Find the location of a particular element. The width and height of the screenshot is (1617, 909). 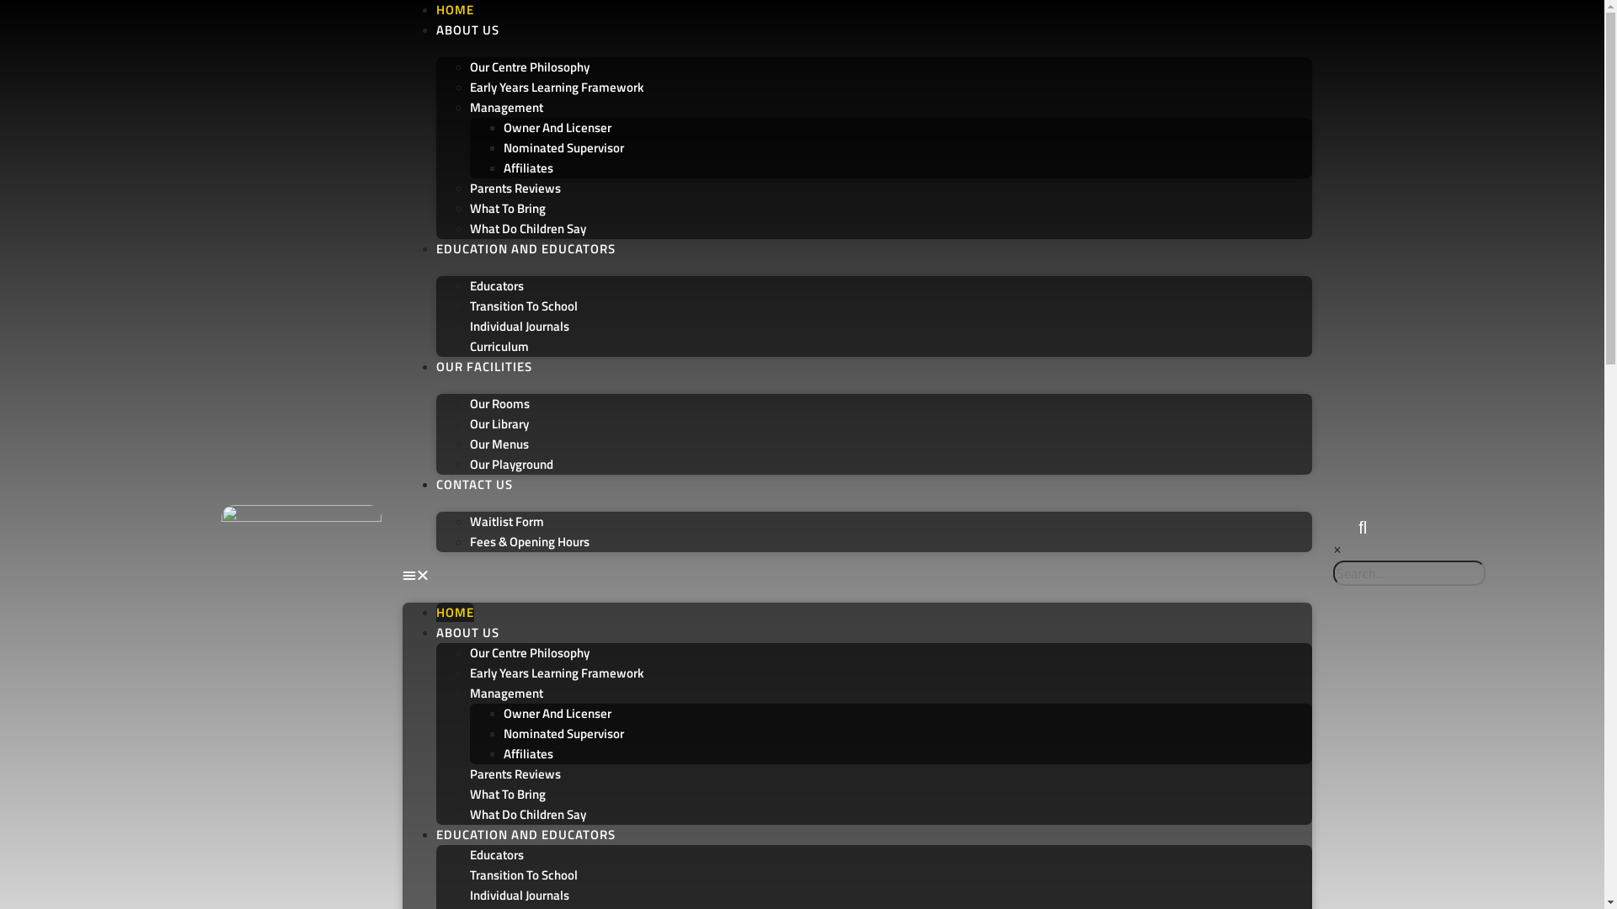

Affiliates is located at coordinates (529, 168).